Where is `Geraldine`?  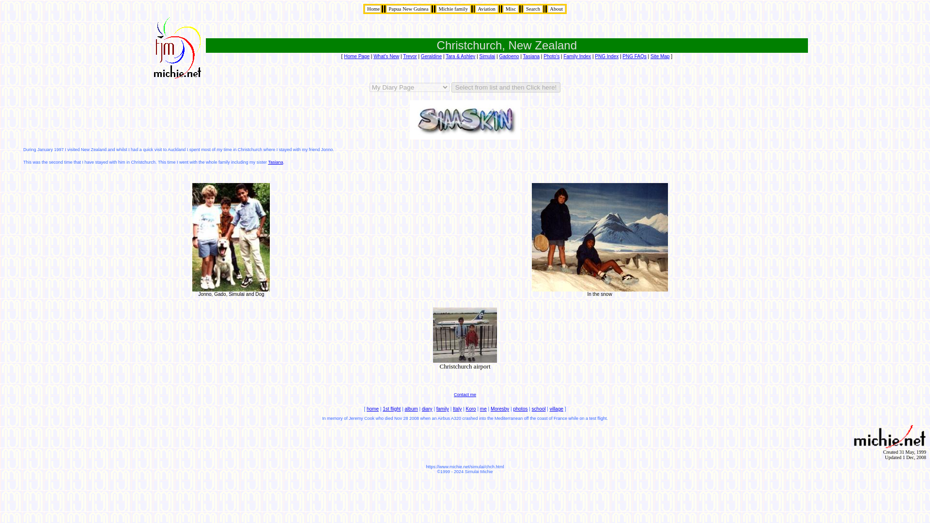 Geraldine is located at coordinates (431, 56).